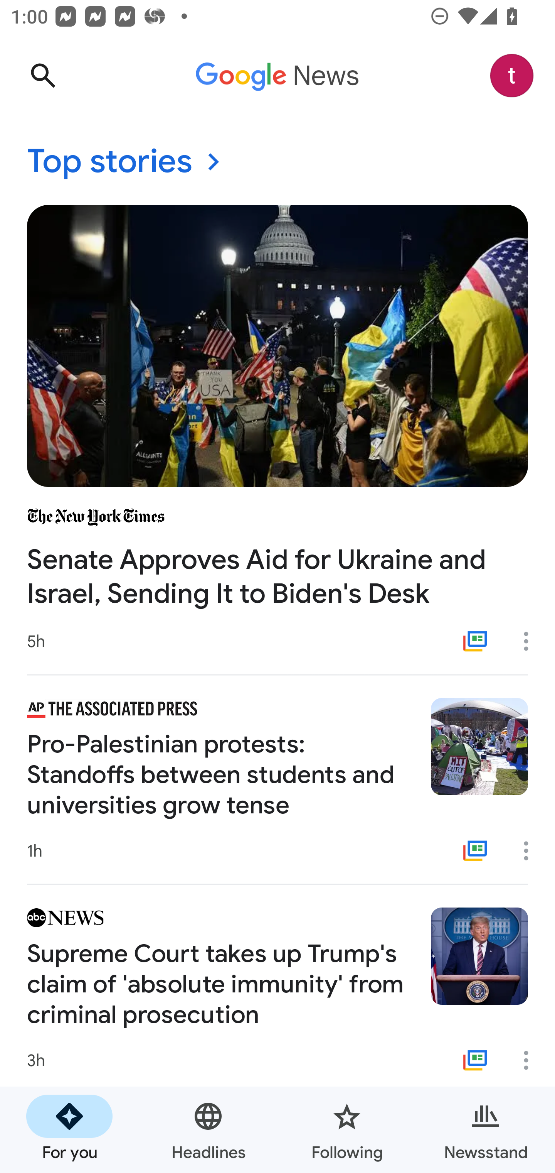 This screenshot has height=1173, width=555. I want to click on For you, so click(69, 1130).